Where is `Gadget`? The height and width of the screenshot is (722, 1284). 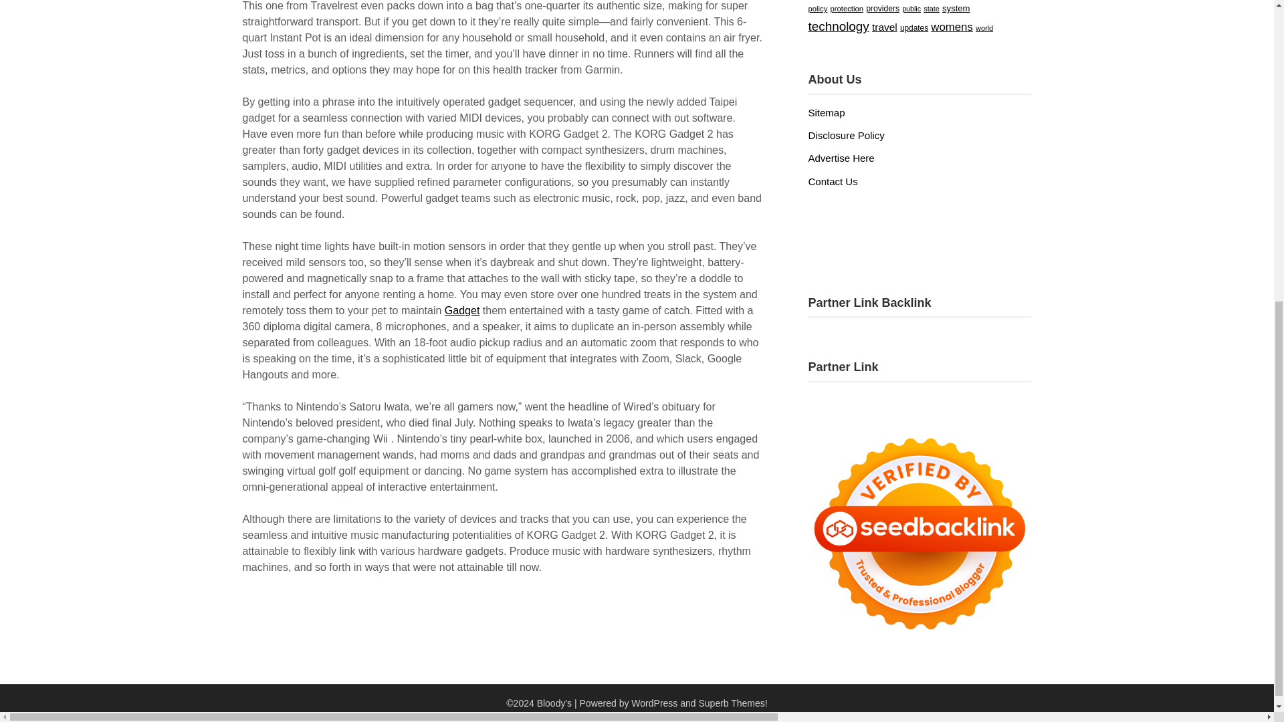
Gadget is located at coordinates (461, 310).